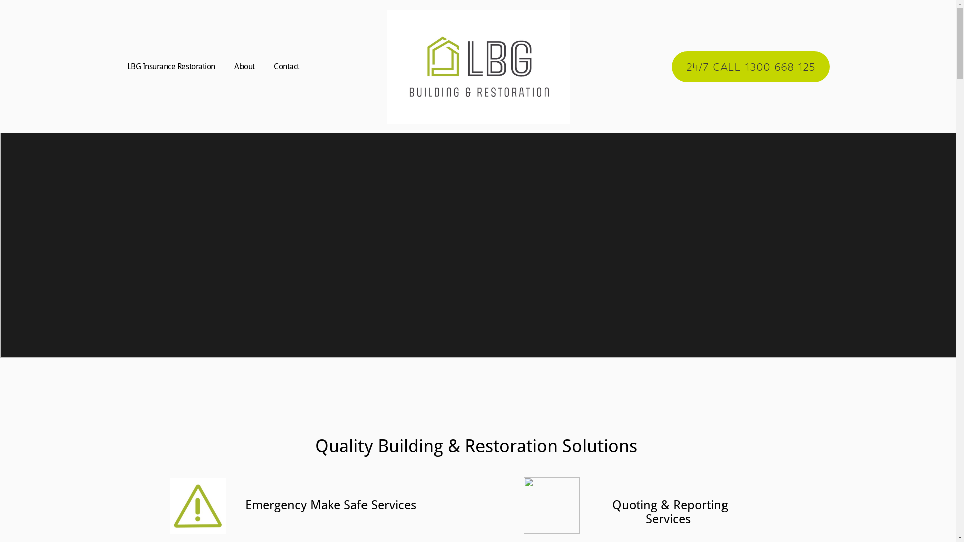 Image resolution: width=964 pixels, height=542 pixels. I want to click on Contact, so click(286, 67).